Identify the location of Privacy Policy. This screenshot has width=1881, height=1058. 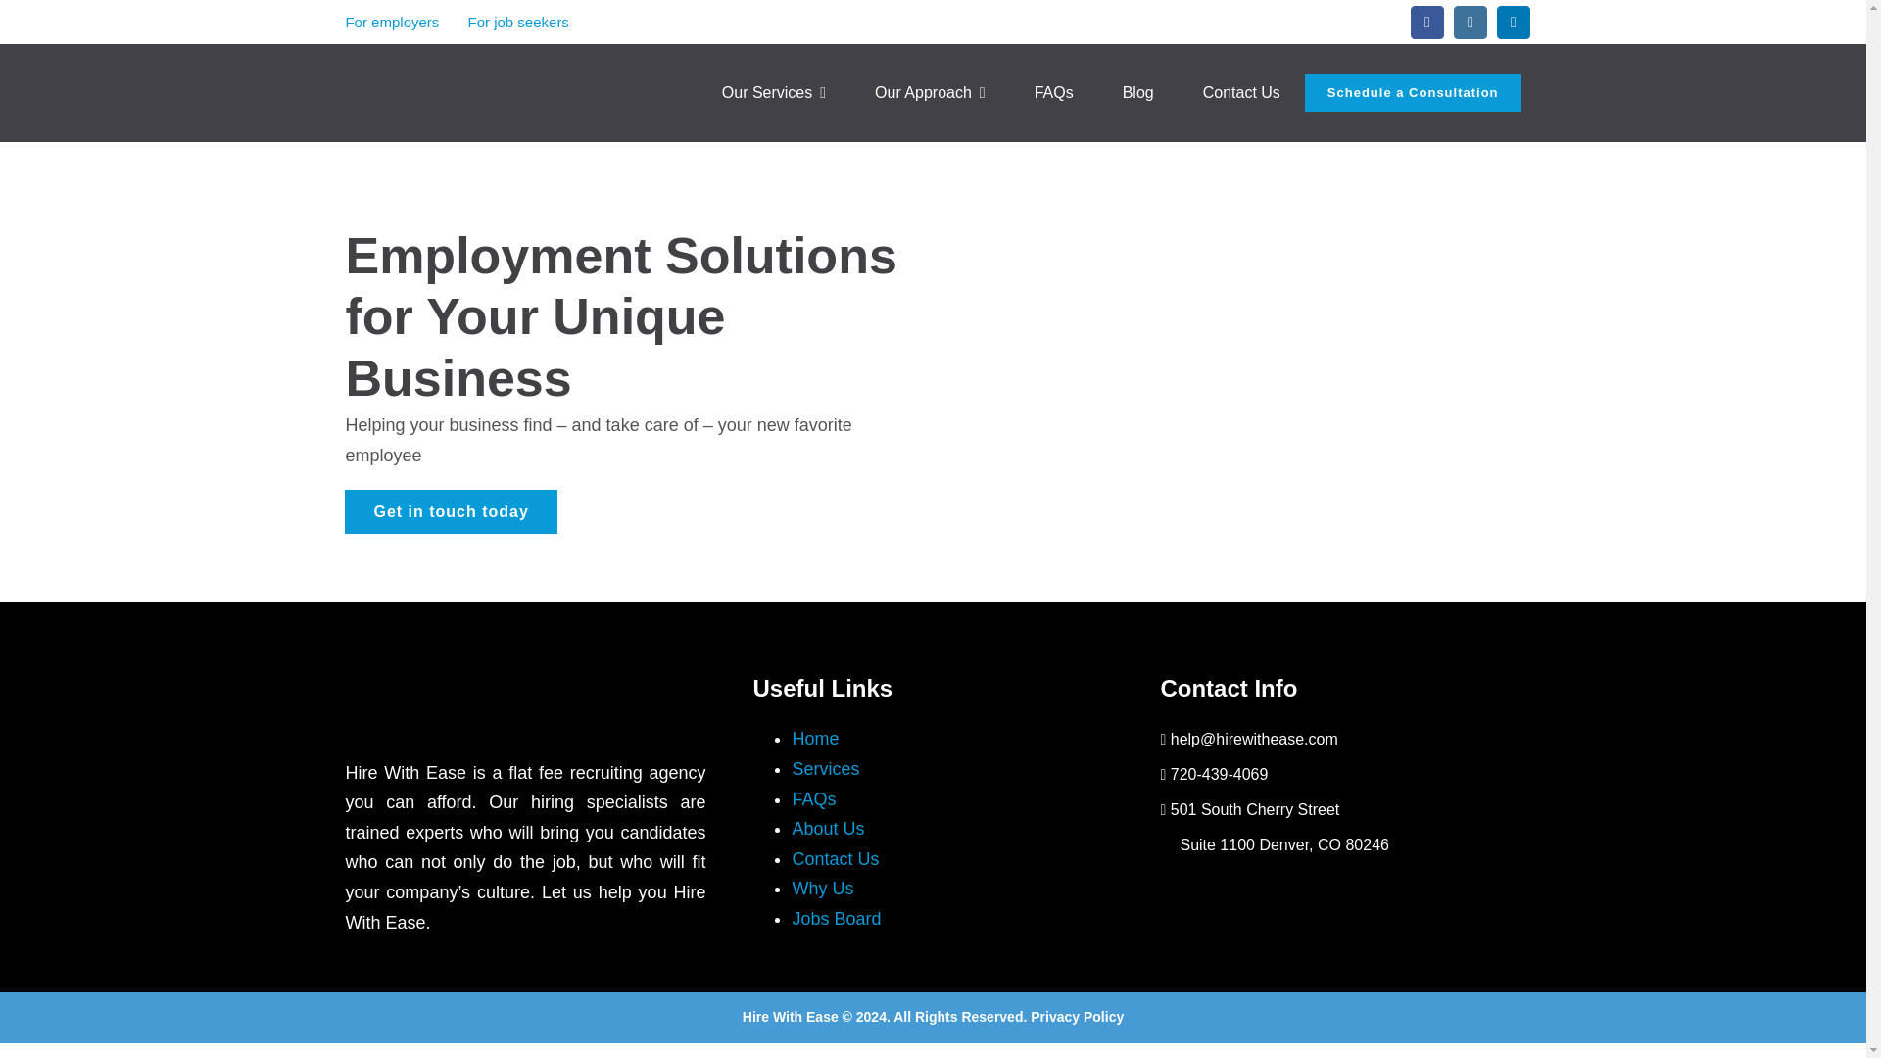
(1077, 1017).